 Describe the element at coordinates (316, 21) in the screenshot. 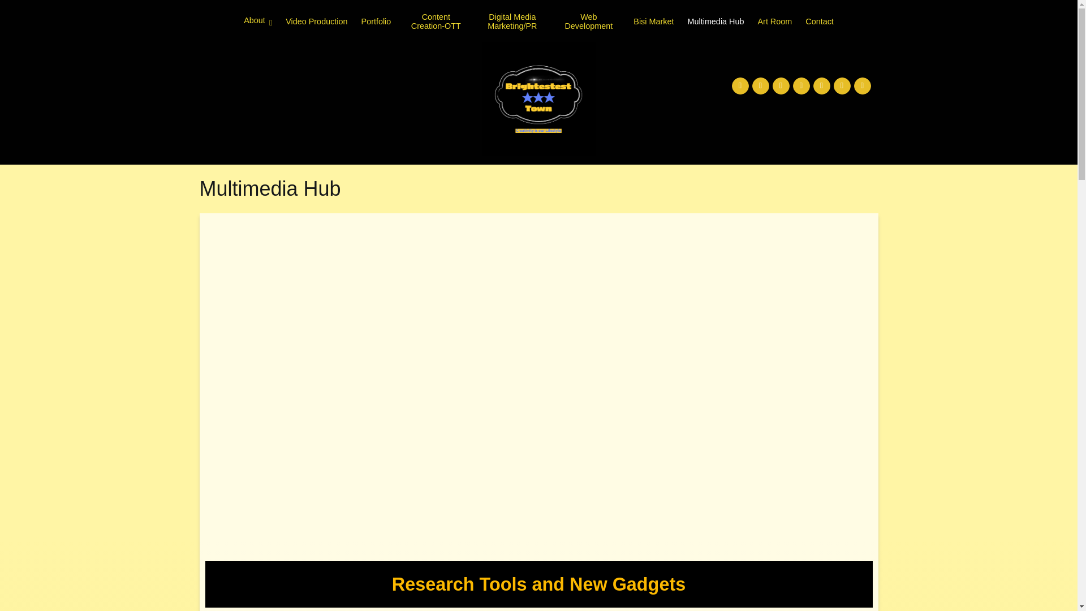

I see `Video Production` at that location.